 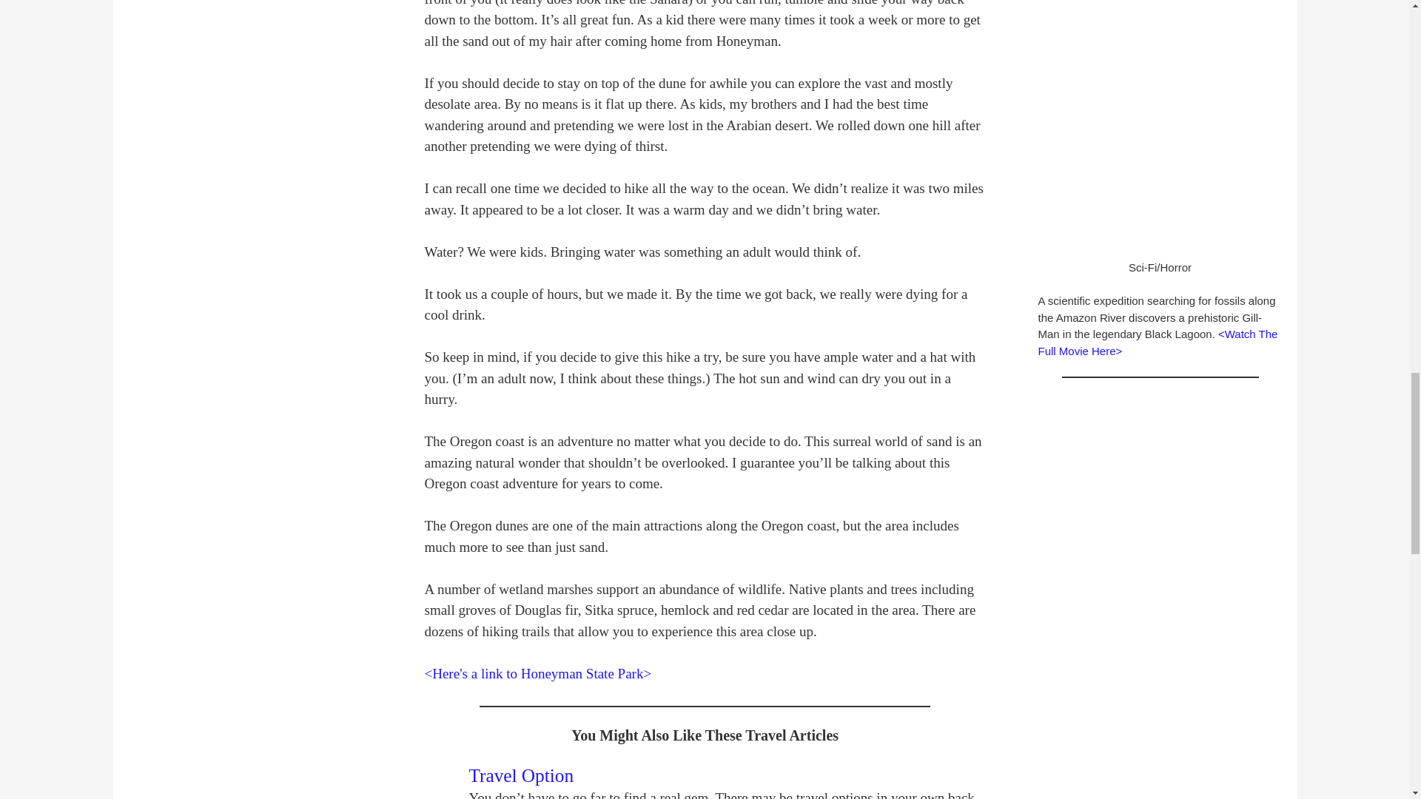 I want to click on Advertisement, so click(x=1159, y=476).